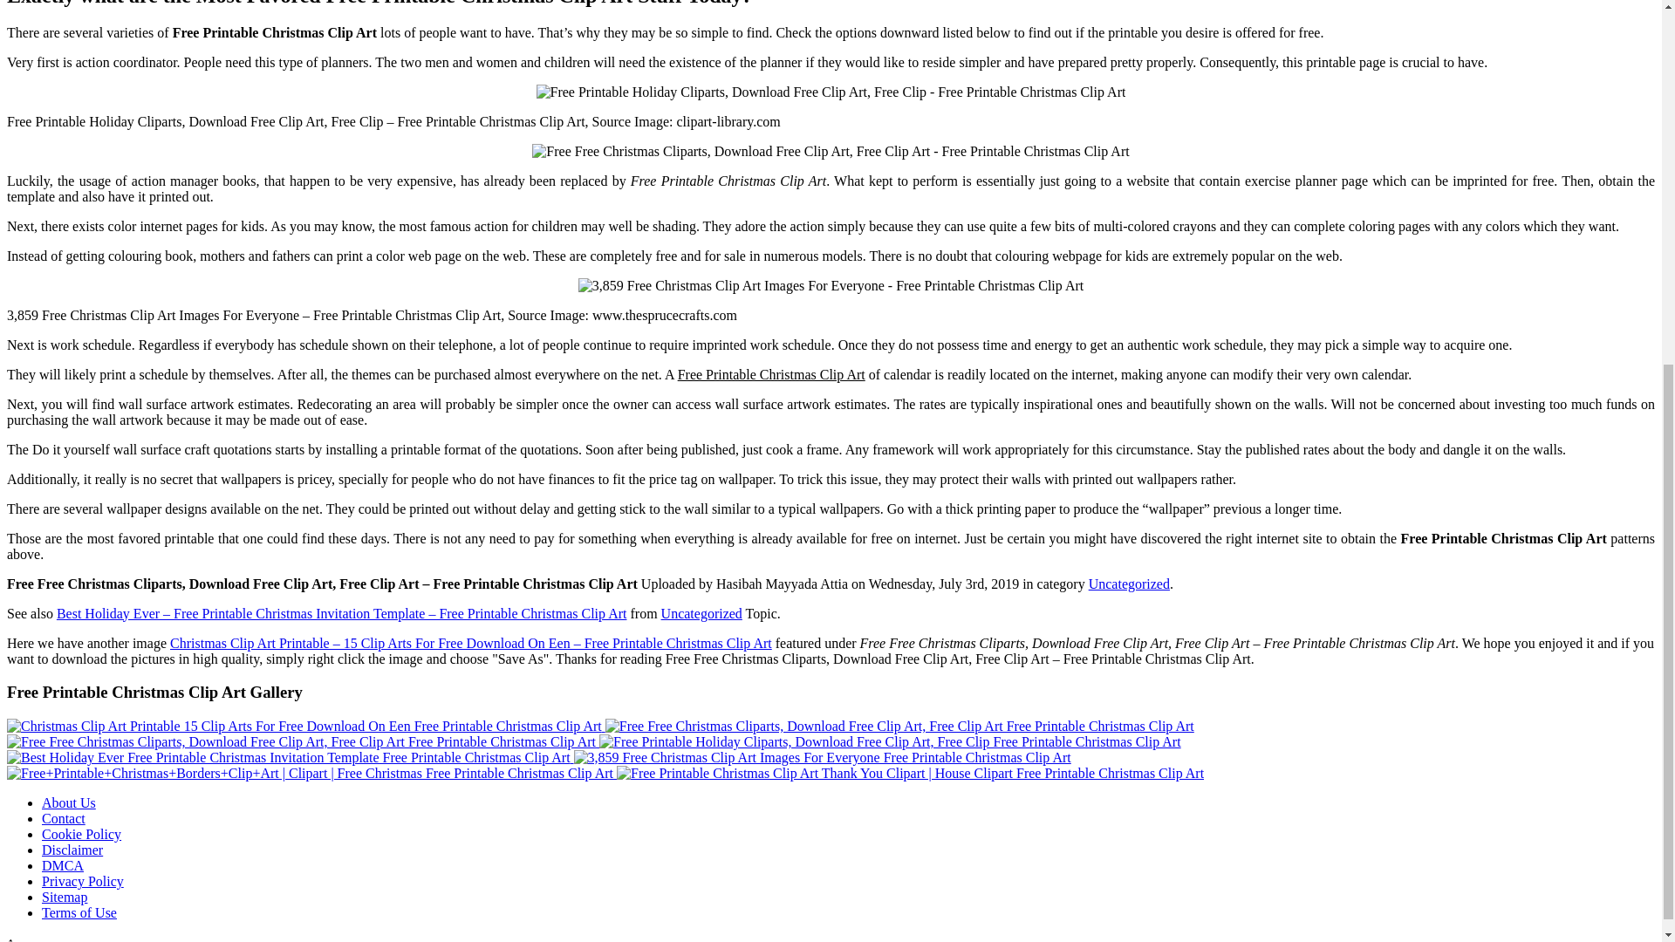 Image resolution: width=1675 pixels, height=942 pixels. I want to click on Privacy Policy, so click(83, 881).